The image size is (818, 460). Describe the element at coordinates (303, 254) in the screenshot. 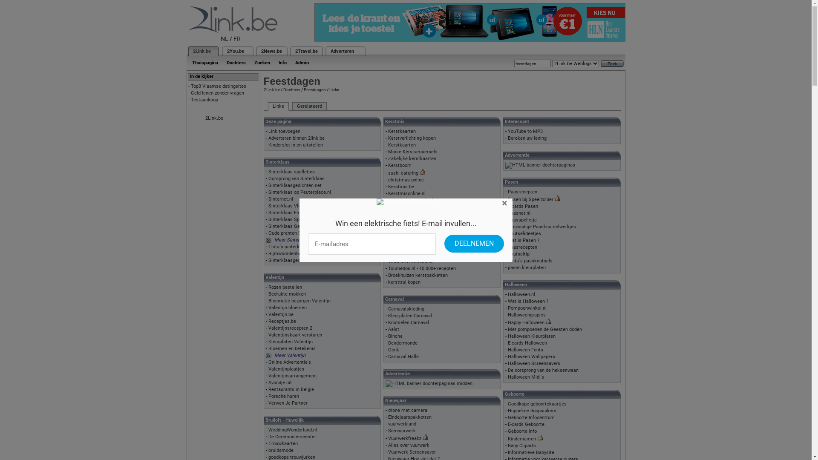

I see `Rijmwoordenboek op Rijmgein.nl` at that location.